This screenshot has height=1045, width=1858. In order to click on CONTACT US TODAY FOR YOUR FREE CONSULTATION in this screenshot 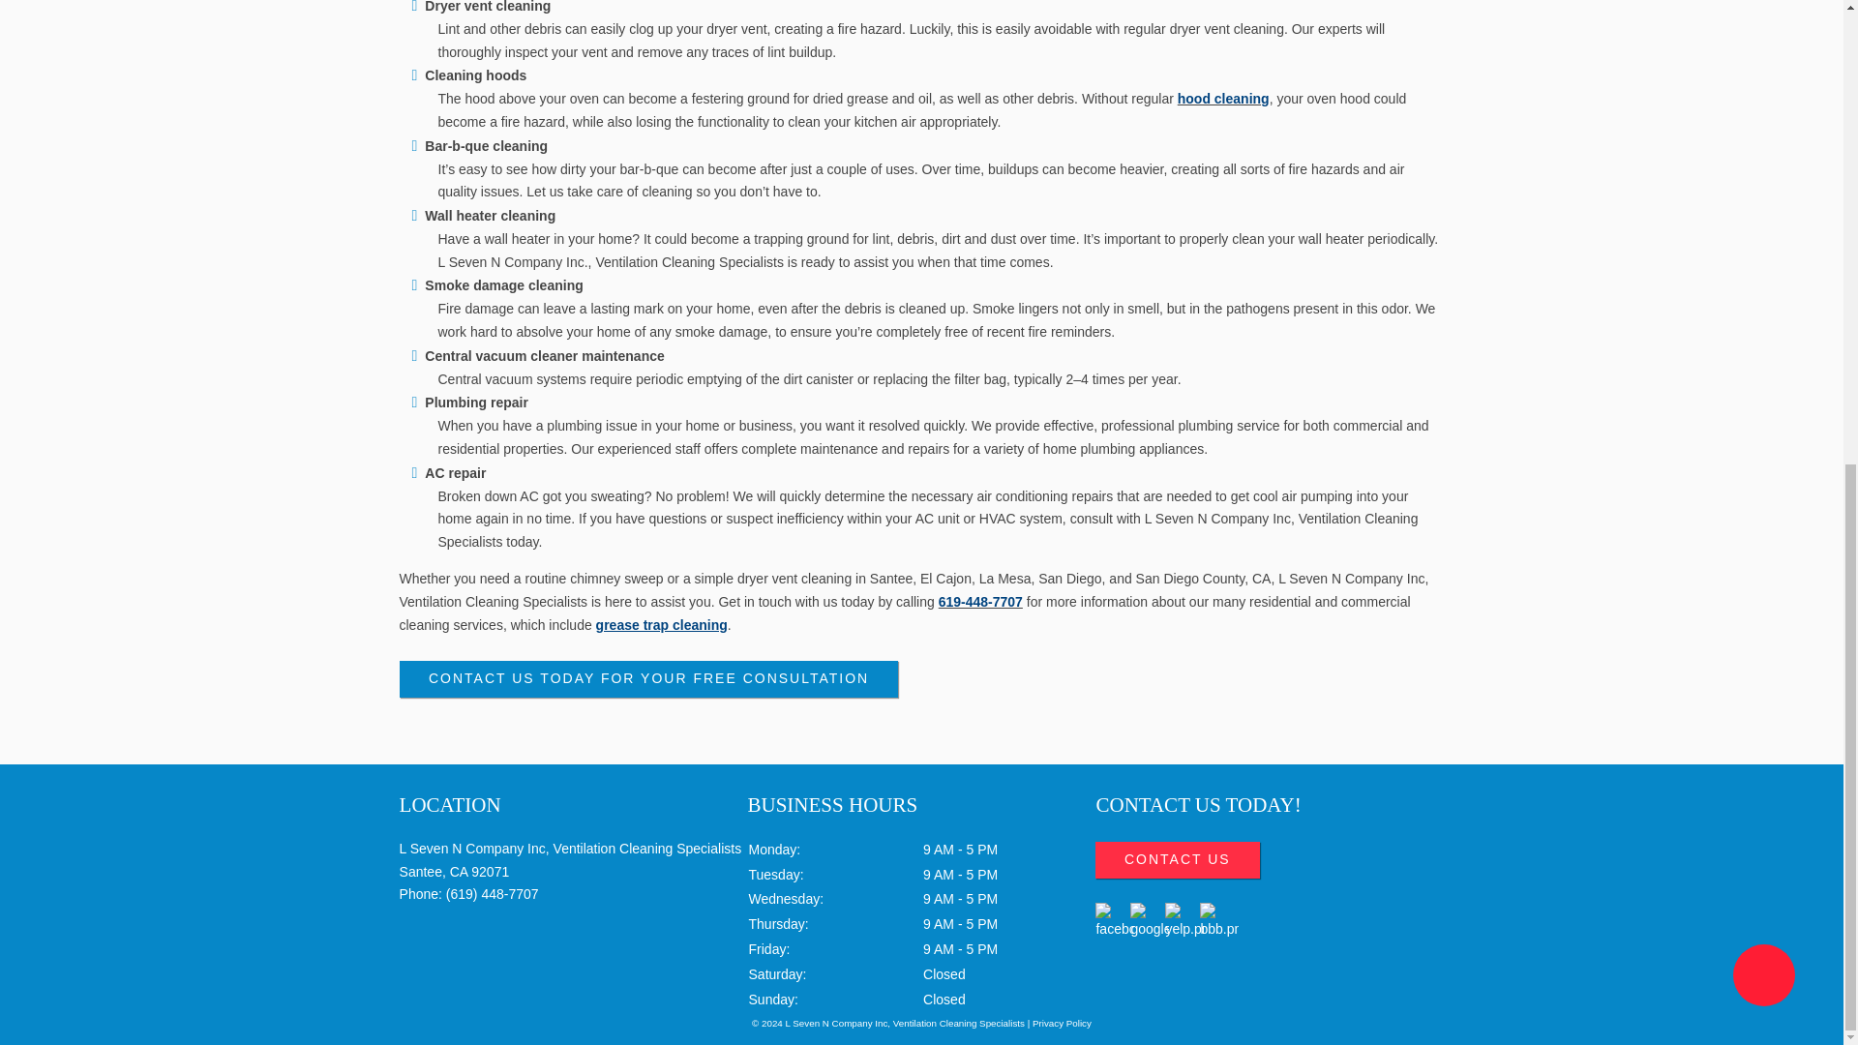, I will do `click(648, 679)`.